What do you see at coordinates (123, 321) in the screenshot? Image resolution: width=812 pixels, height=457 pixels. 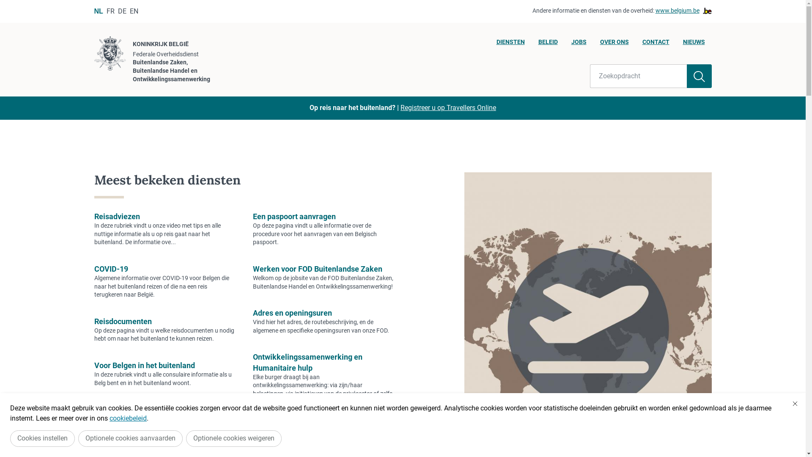 I see `Reisdocumenten` at bounding box center [123, 321].